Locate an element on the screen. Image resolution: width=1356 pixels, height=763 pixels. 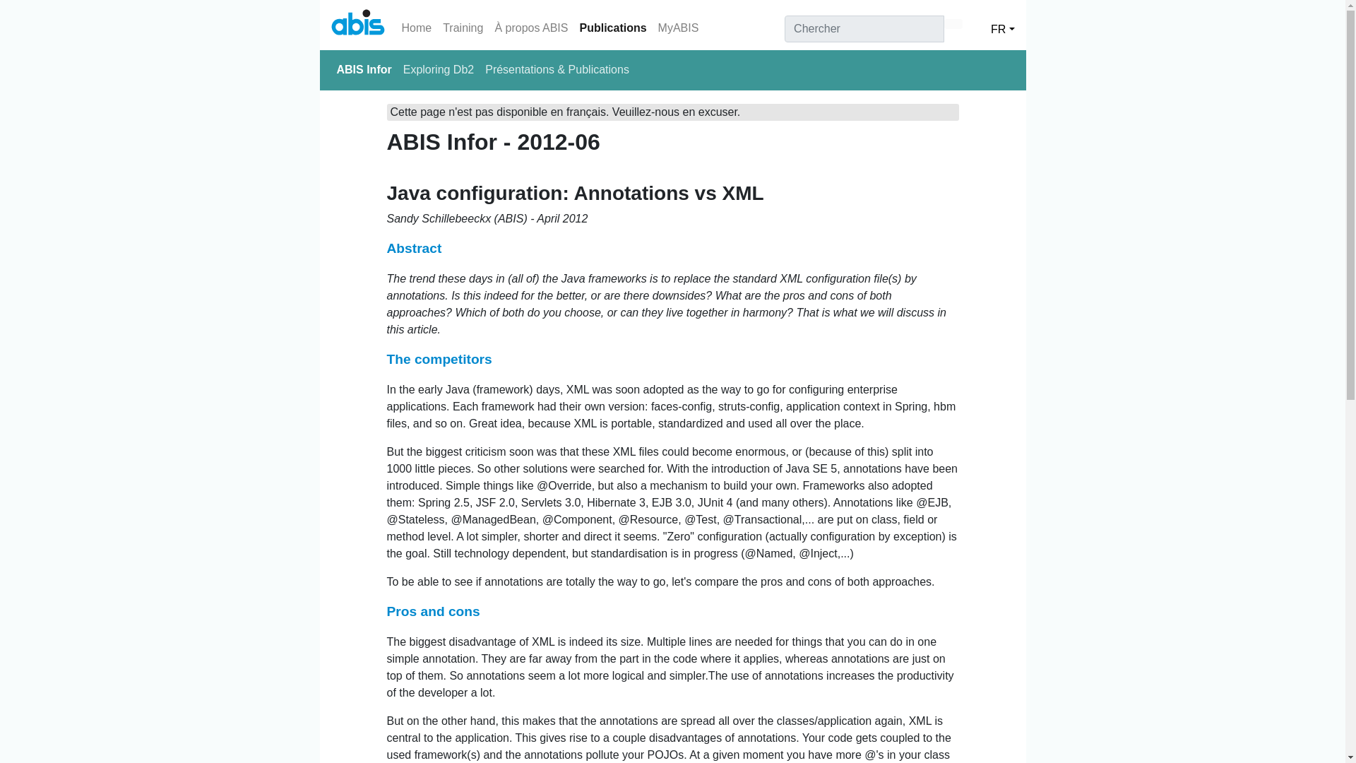
MyABIS is located at coordinates (678, 28).